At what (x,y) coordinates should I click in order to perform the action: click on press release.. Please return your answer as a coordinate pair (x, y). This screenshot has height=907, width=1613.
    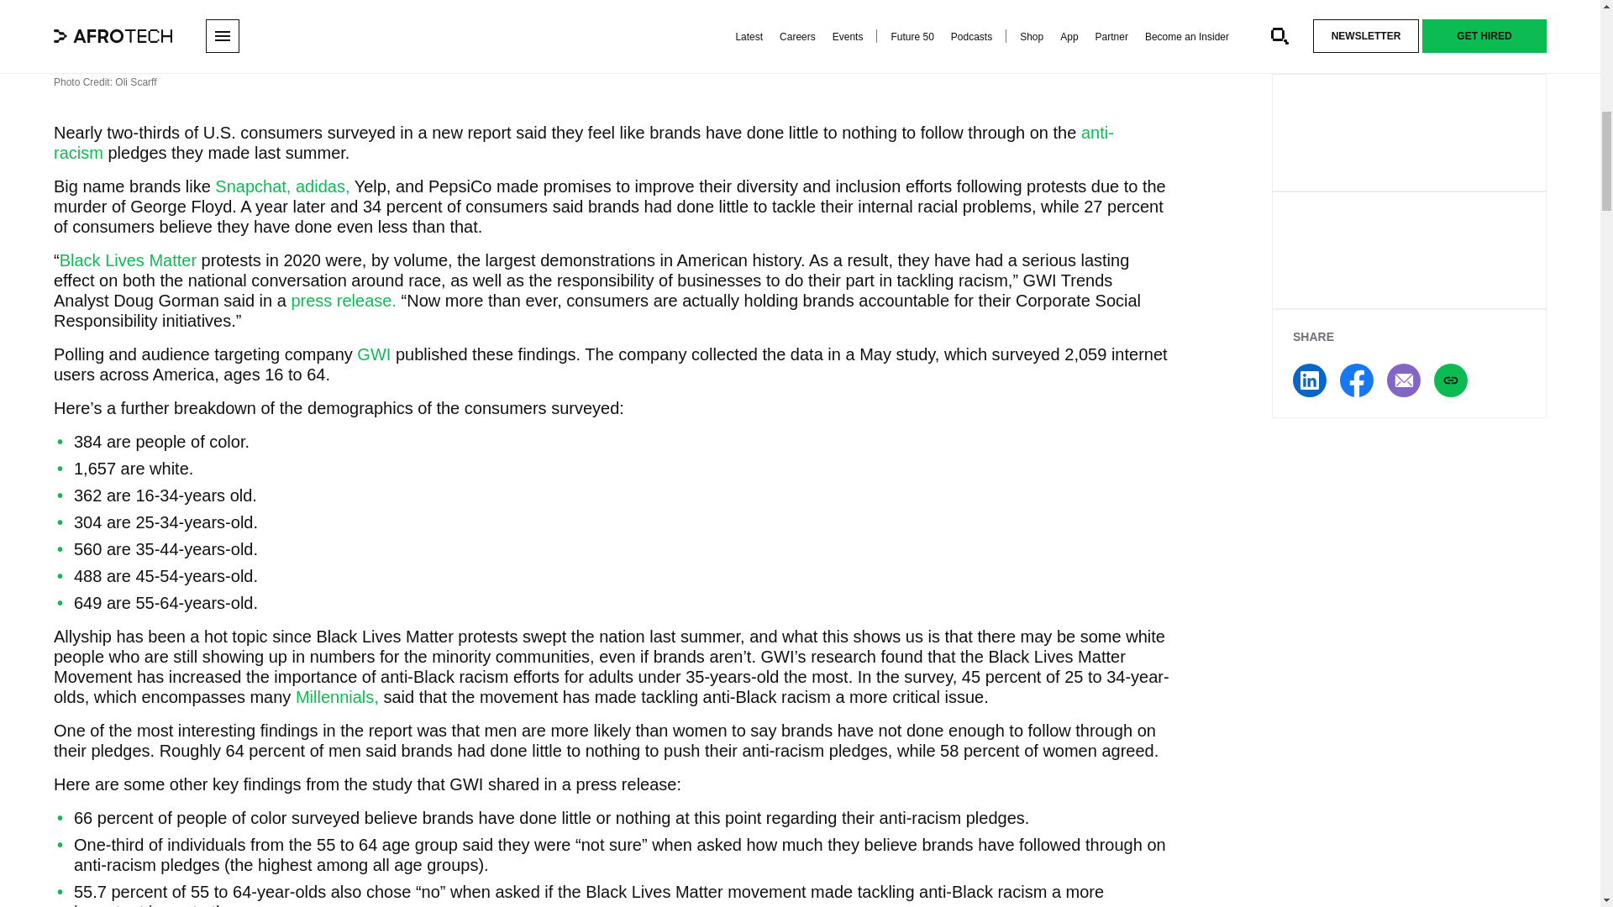
    Looking at the image, I should click on (343, 301).